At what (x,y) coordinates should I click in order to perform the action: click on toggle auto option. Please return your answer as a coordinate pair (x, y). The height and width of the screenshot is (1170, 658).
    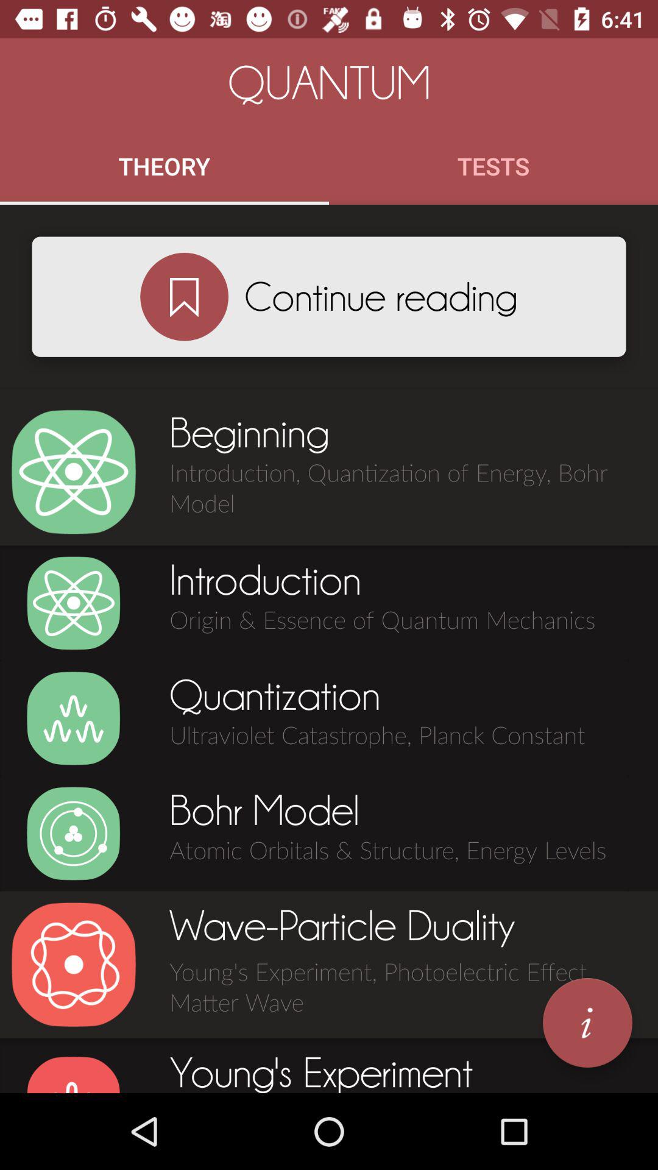
    Looking at the image, I should click on (73, 834).